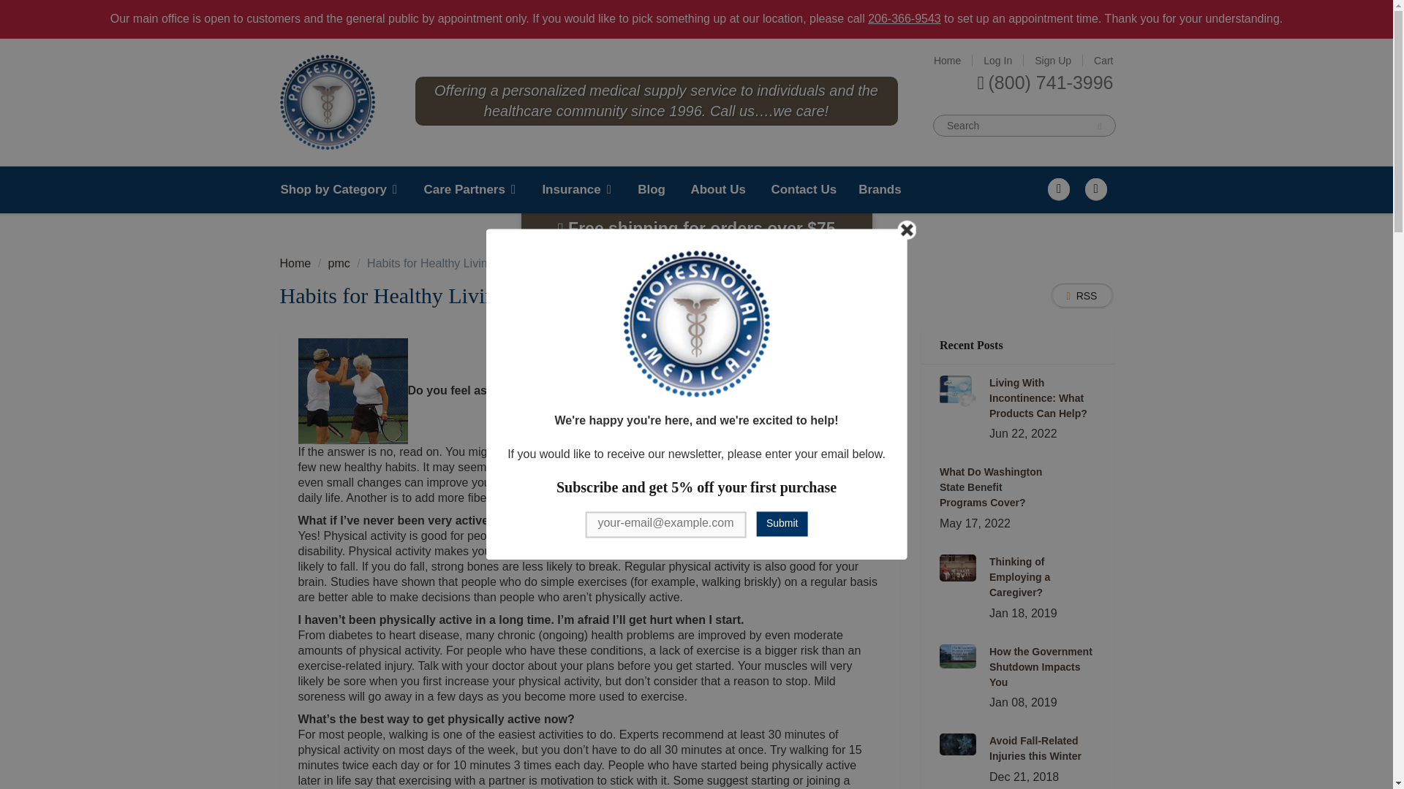 The image size is (1404, 789). Describe the element at coordinates (345, 189) in the screenshot. I see `Shop by Category` at that location.